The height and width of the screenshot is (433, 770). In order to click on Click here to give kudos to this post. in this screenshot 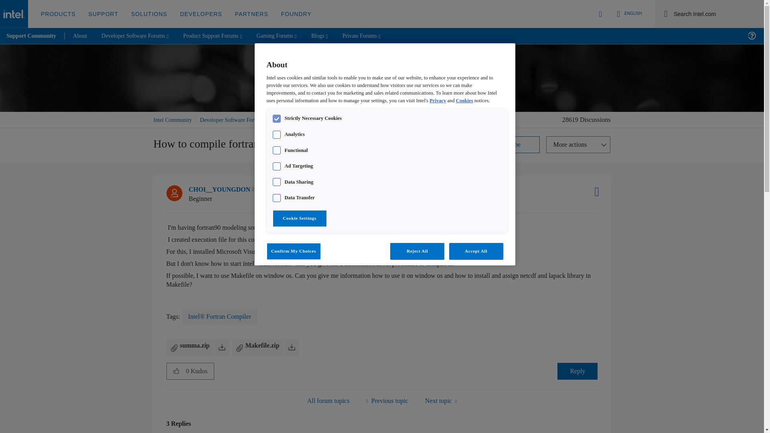, I will do `click(176, 370)`.